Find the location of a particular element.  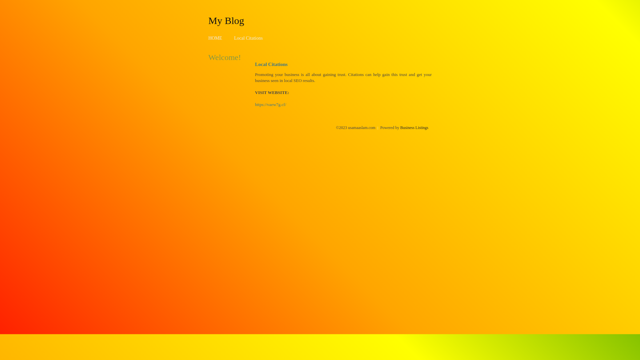

HOME is located at coordinates (215, 38).